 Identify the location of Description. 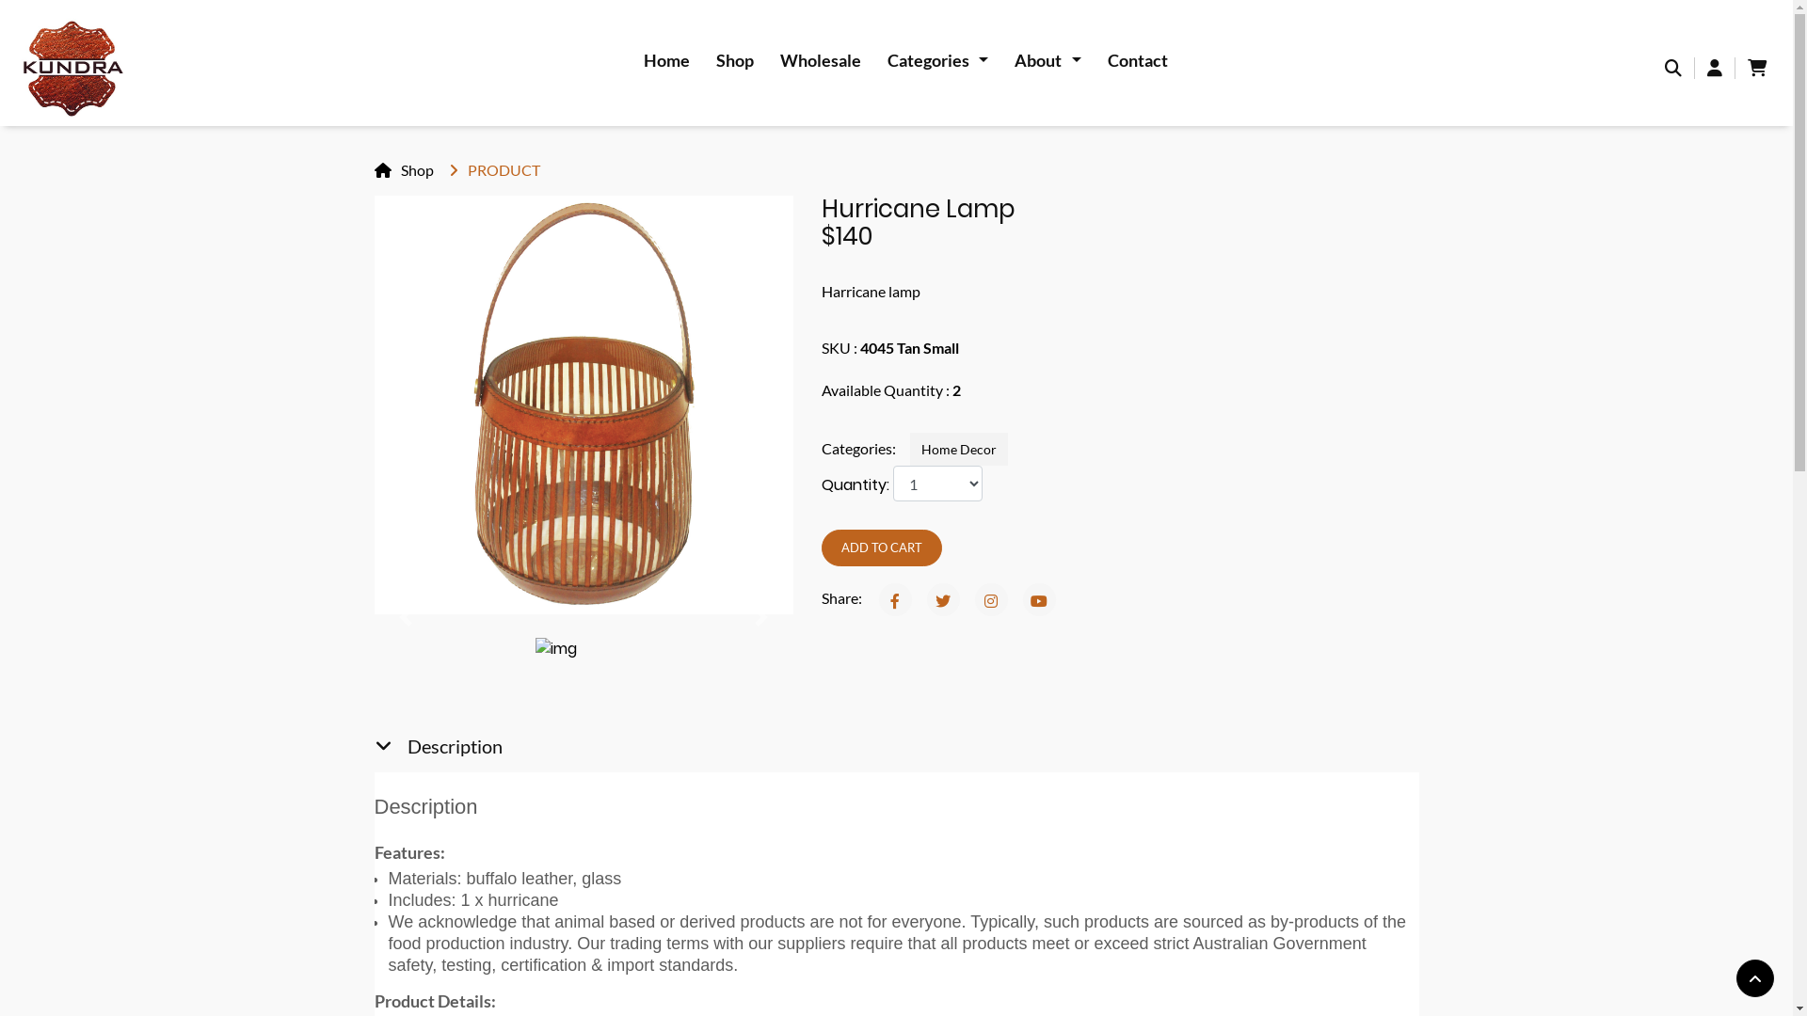
(439, 746).